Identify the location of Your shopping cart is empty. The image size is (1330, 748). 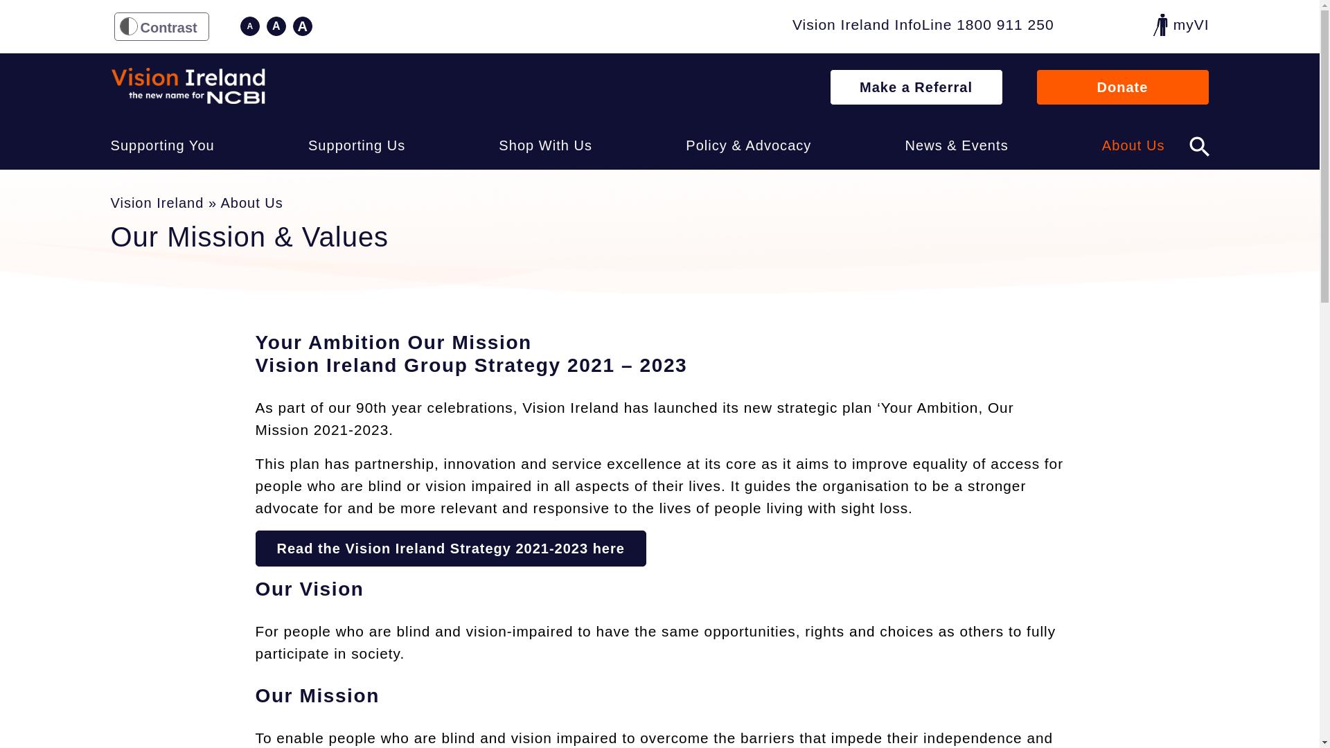
(1124, 26).